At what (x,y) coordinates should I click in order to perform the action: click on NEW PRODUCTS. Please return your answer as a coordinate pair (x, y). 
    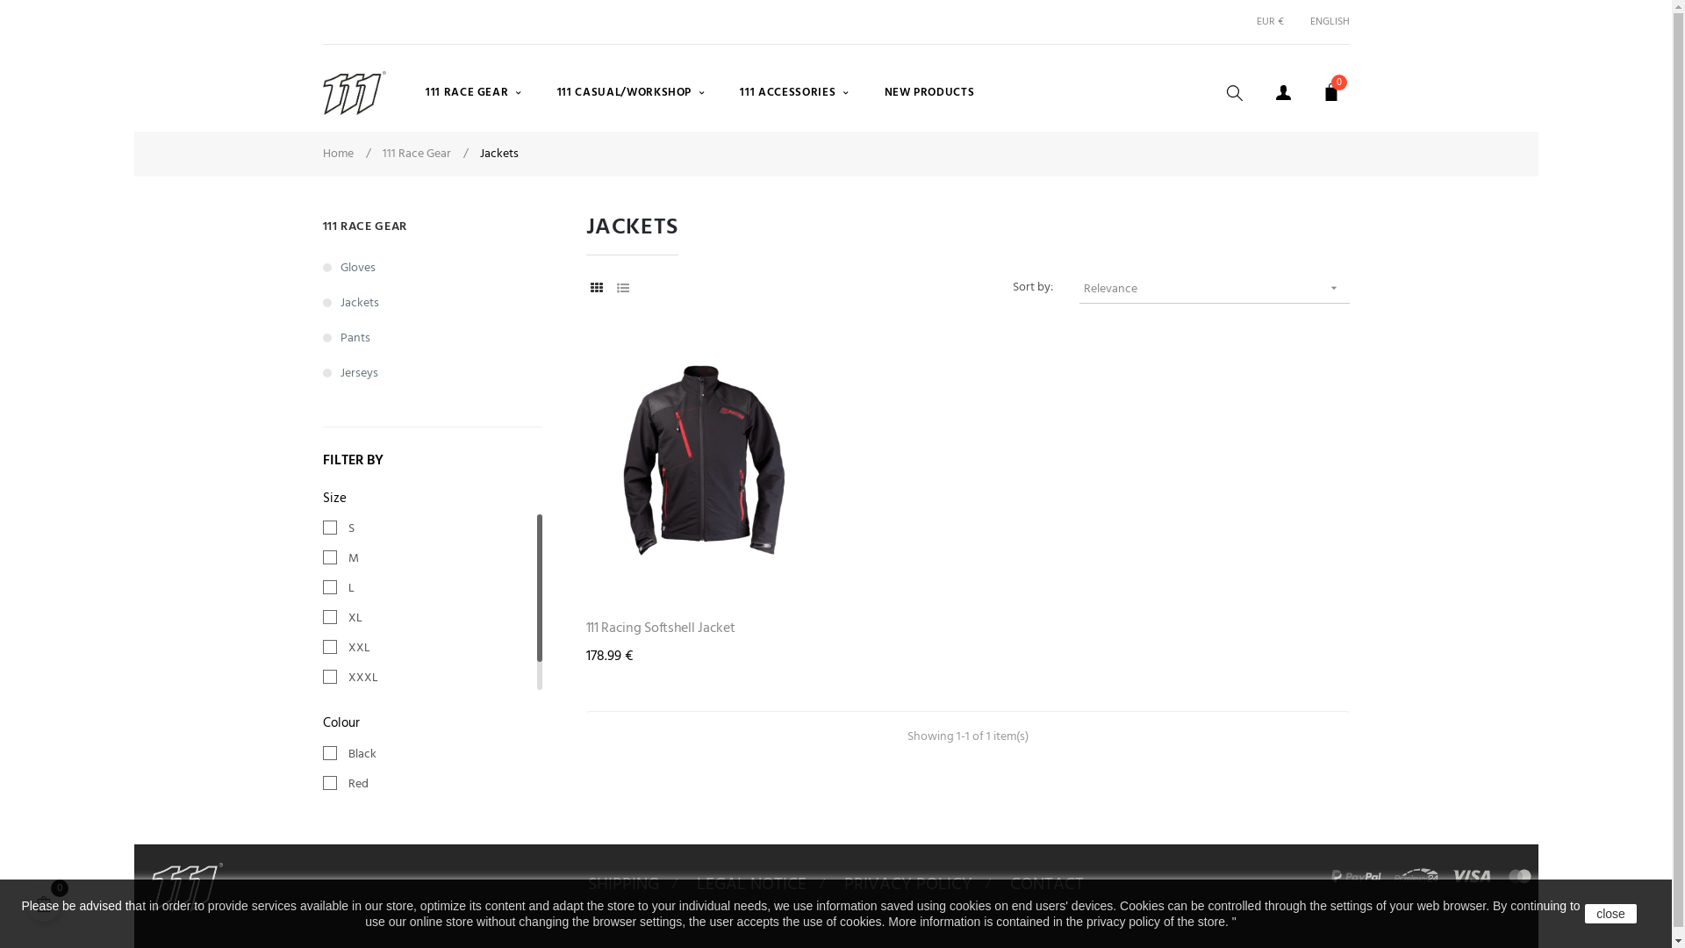
    Looking at the image, I should click on (929, 93).